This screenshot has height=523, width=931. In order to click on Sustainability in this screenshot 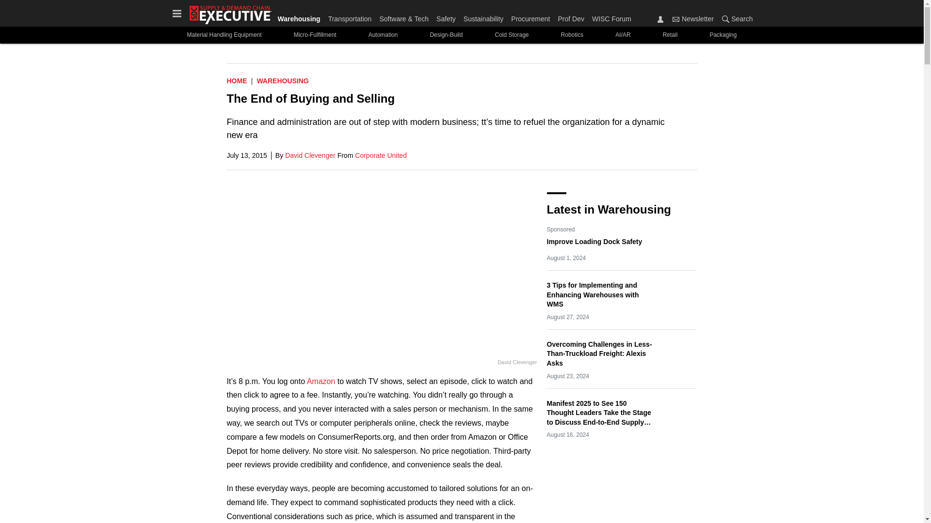, I will do `click(483, 16)`.